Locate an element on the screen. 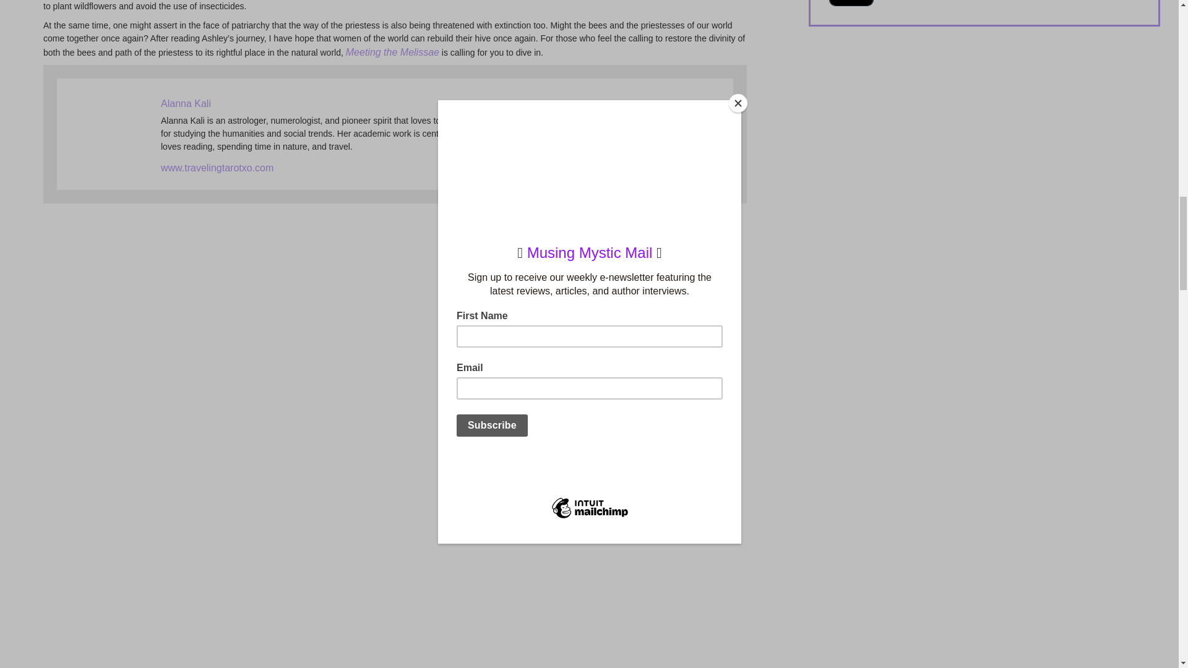  Alanna Kali is located at coordinates (186, 103).